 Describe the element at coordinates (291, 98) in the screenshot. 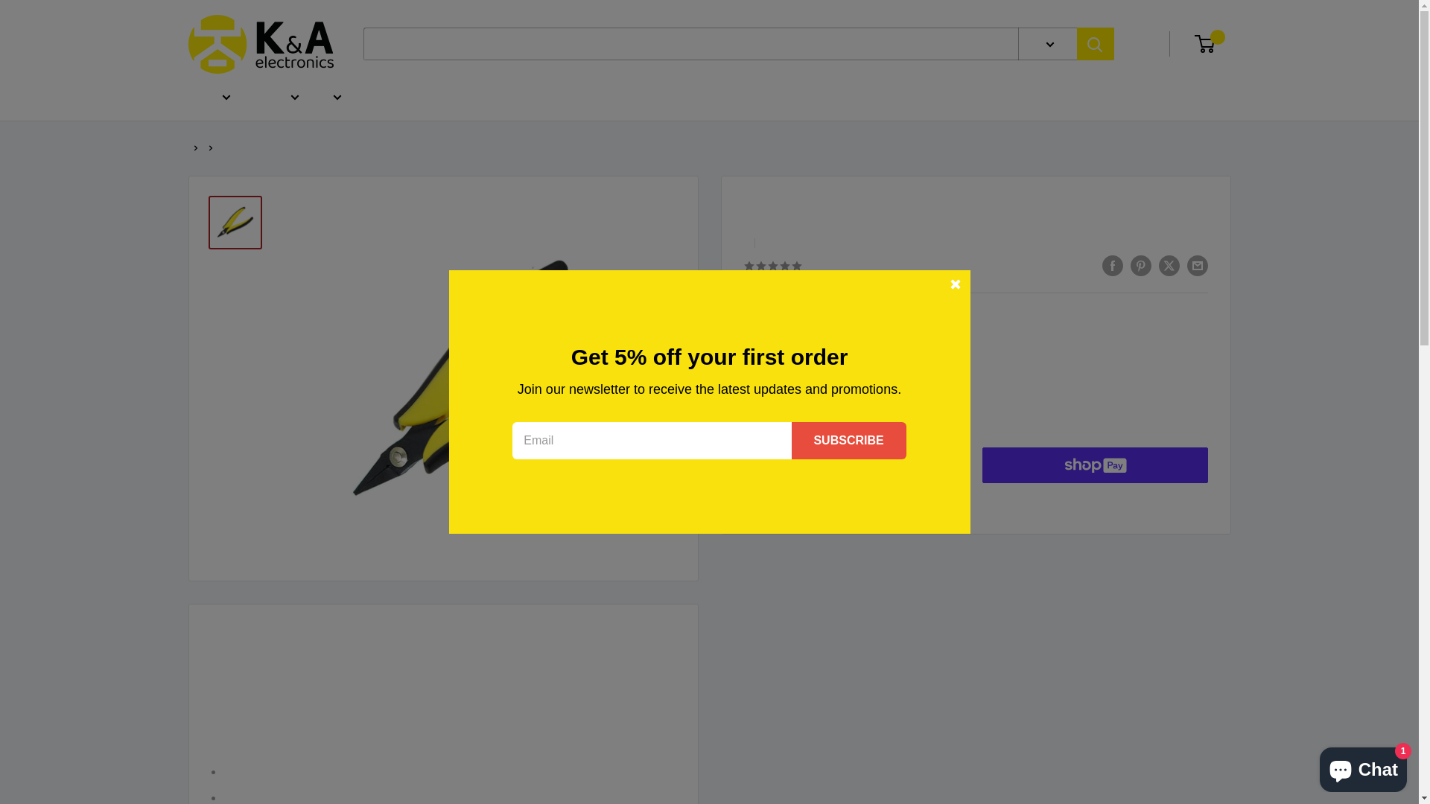

I see `Projects` at that location.